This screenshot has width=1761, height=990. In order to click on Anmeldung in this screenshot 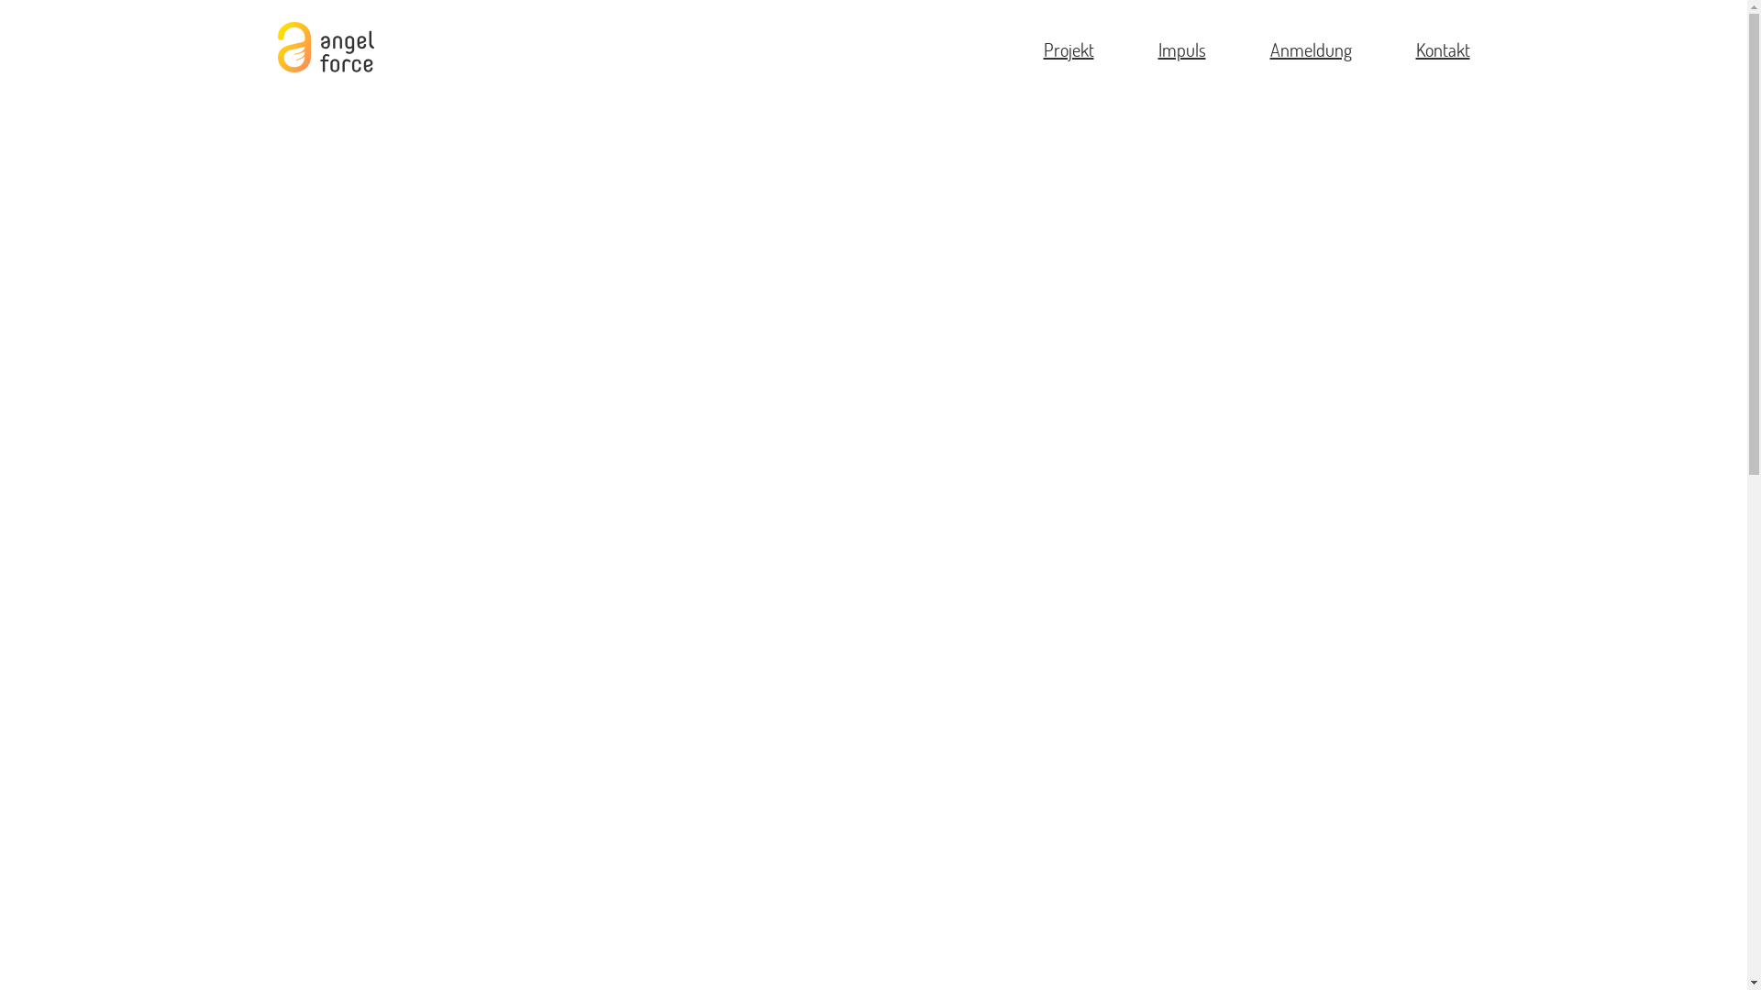, I will do `click(1310, 49)`.